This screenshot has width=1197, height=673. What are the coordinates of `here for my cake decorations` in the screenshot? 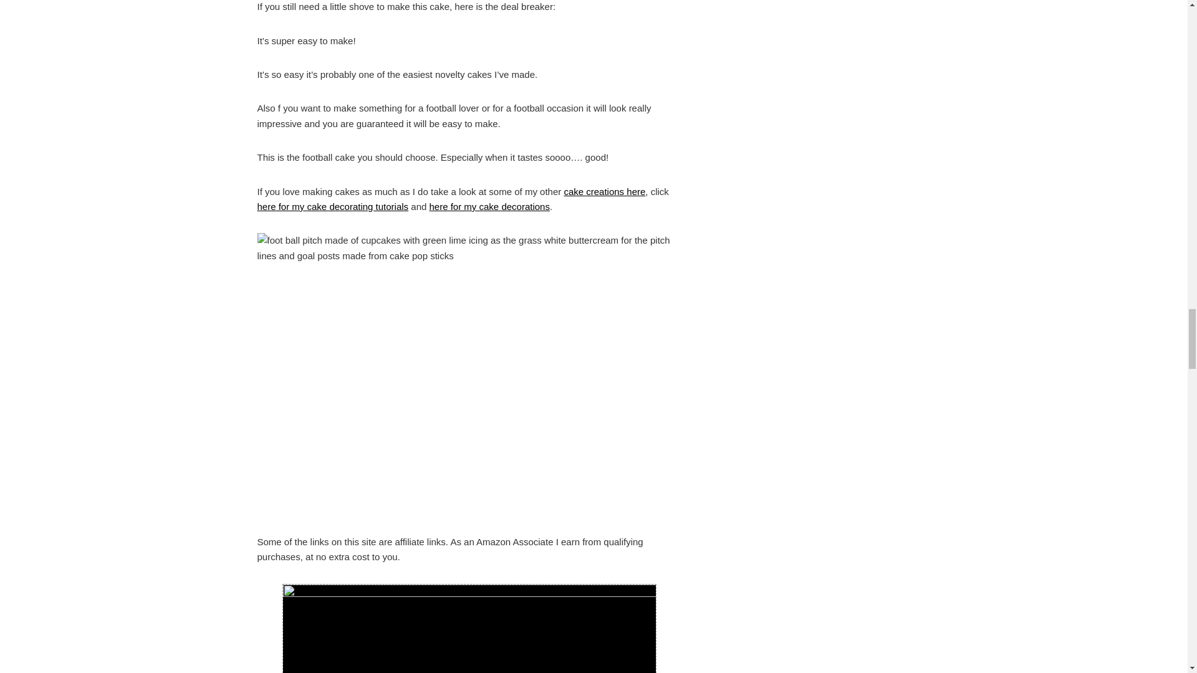 It's located at (489, 206).